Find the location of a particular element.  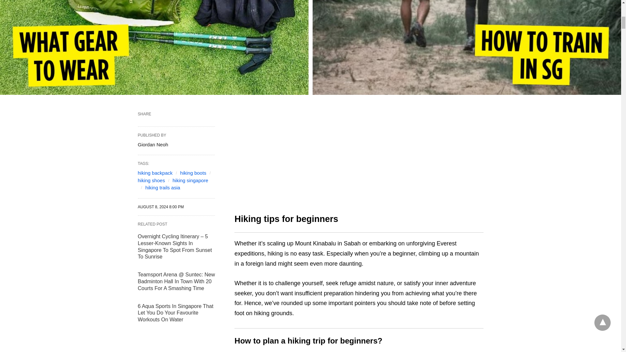

hiking boots is located at coordinates (193, 173).